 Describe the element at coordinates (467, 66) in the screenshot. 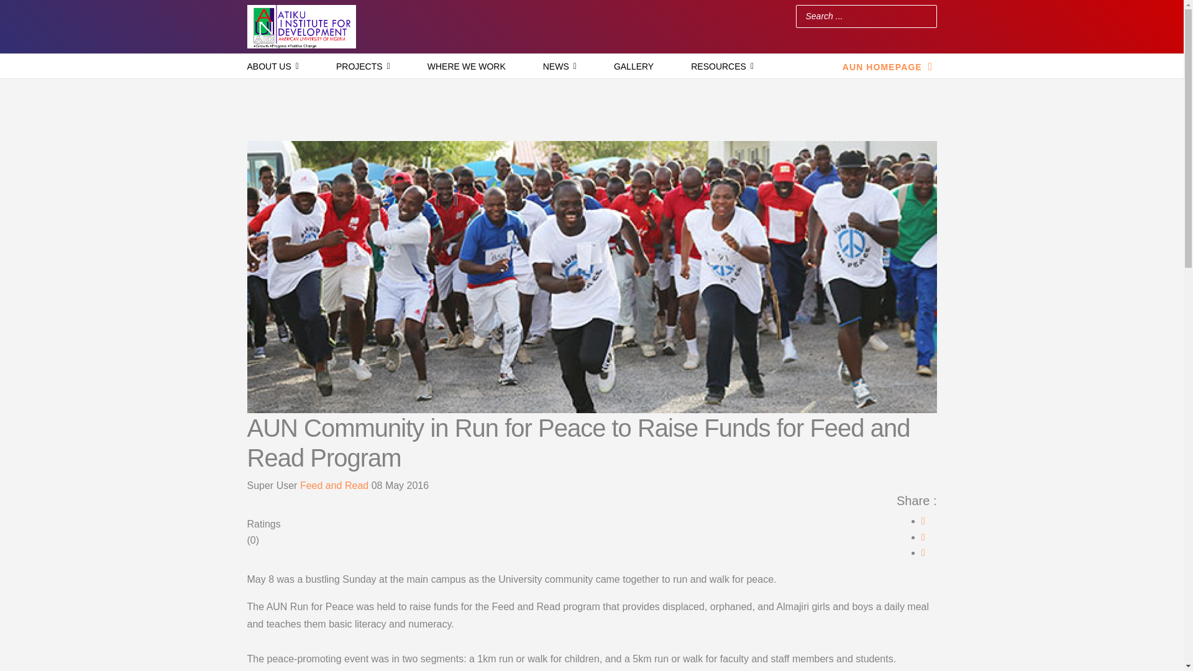

I see `WHERE WE WORK` at that location.